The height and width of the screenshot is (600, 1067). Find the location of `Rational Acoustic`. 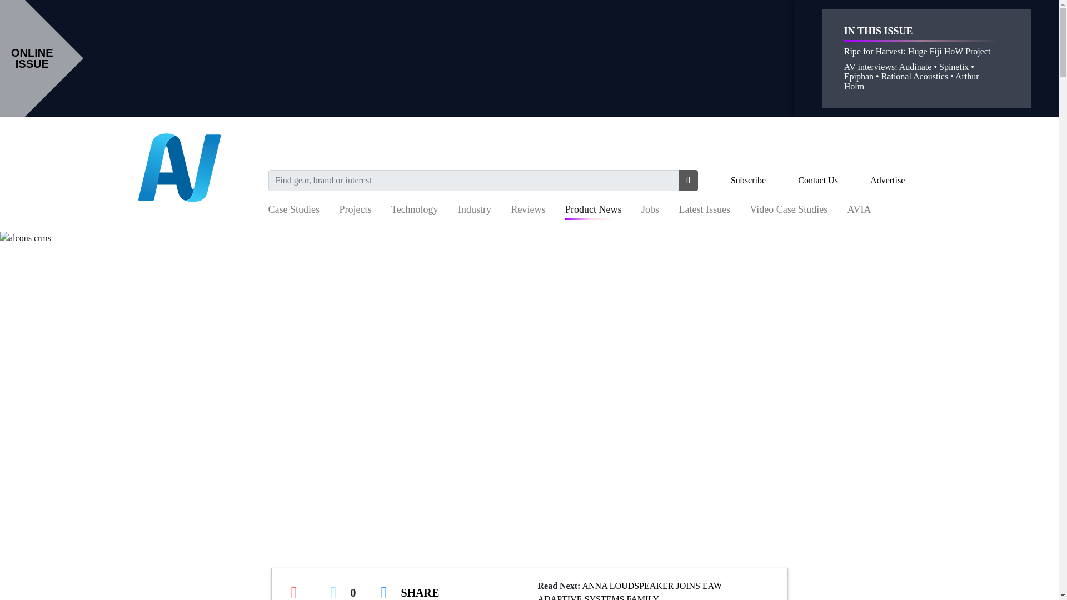

Rational Acoustic is located at coordinates (913, 76).